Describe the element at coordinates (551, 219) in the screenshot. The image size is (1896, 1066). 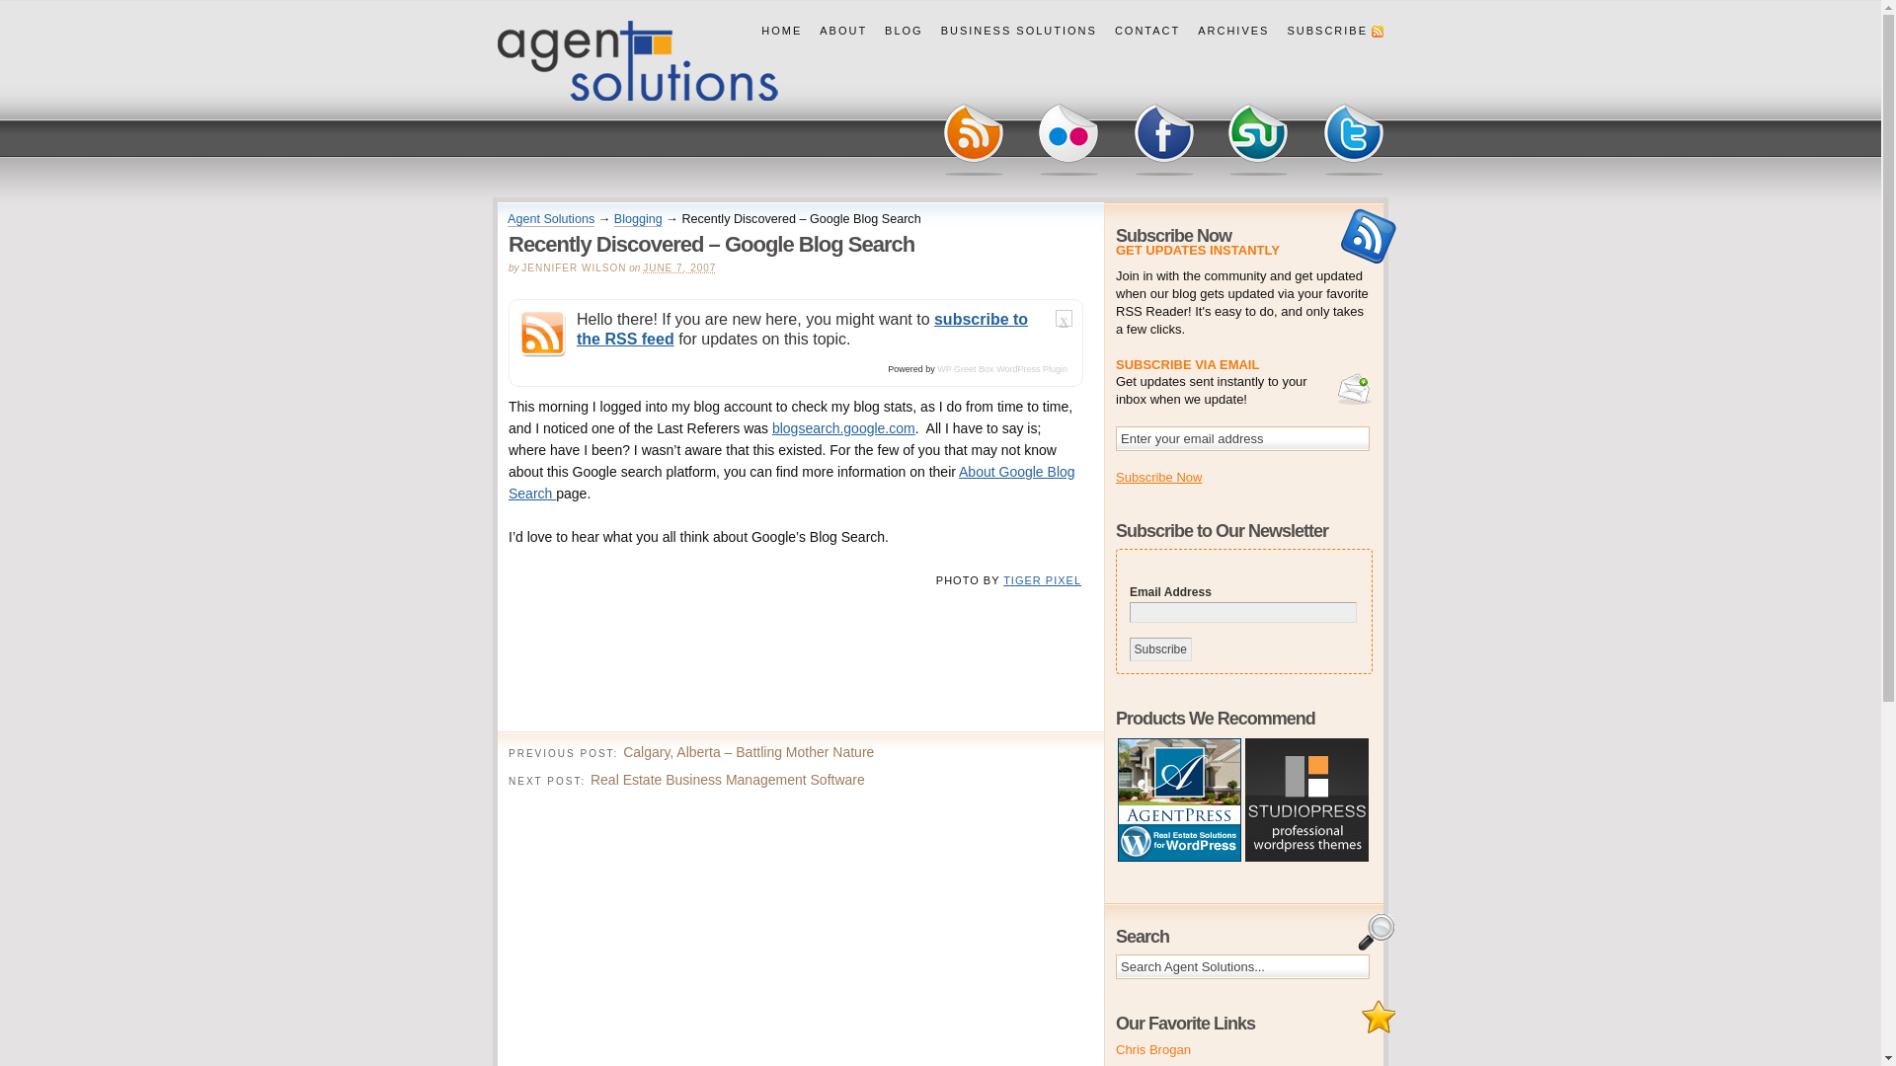
I see `Agent Solutions` at that location.